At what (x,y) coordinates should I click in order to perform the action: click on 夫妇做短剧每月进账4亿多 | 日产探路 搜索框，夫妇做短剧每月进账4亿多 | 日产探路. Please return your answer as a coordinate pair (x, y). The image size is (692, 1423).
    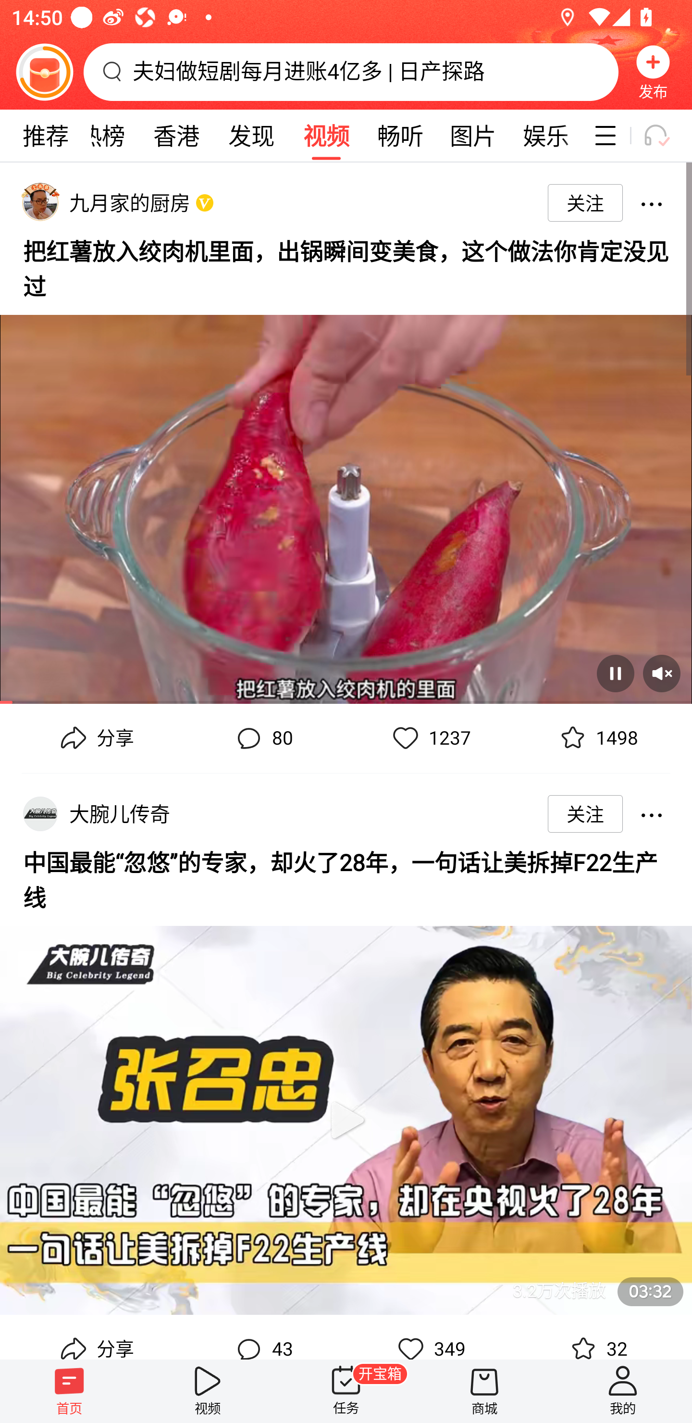
    Looking at the image, I should click on (351, 72).